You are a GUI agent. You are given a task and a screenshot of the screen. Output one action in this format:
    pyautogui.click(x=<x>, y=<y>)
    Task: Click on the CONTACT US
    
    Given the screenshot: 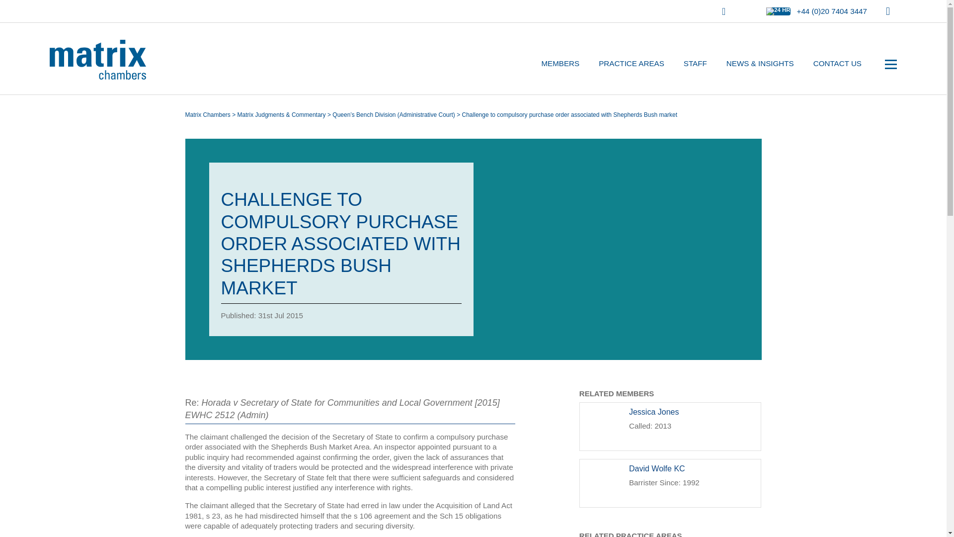 What is the action you would take?
    pyautogui.click(x=838, y=64)
    